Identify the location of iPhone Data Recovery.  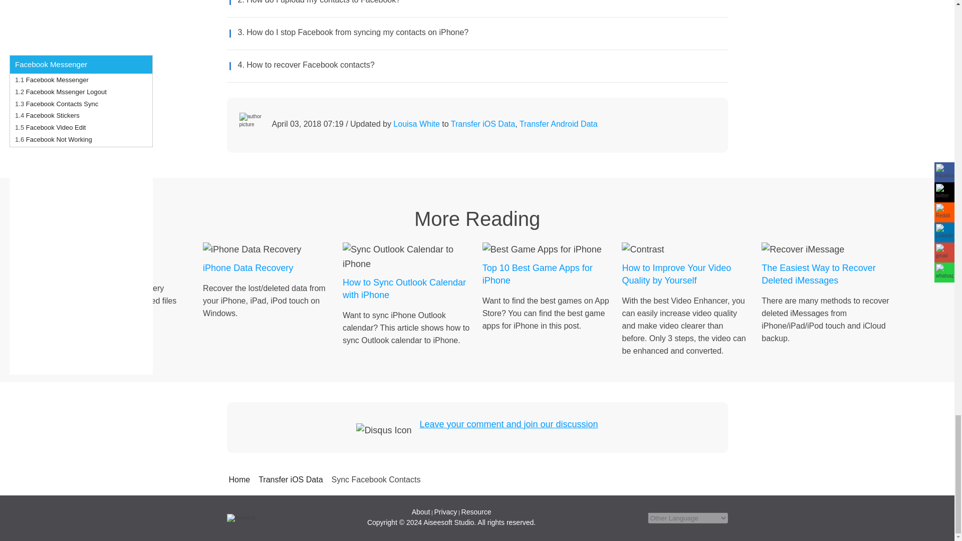
(267, 268).